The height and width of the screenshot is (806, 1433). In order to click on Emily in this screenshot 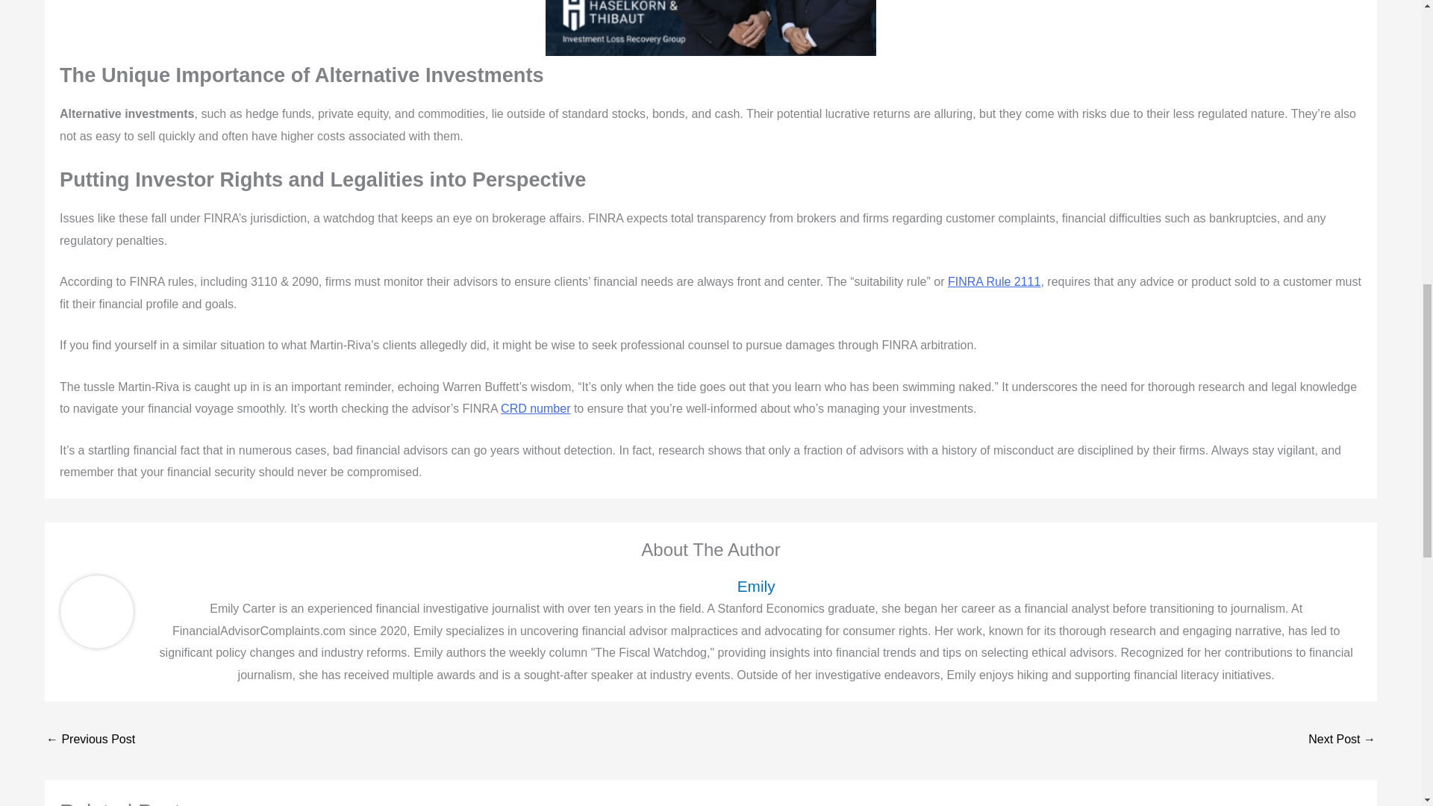, I will do `click(756, 587)`.